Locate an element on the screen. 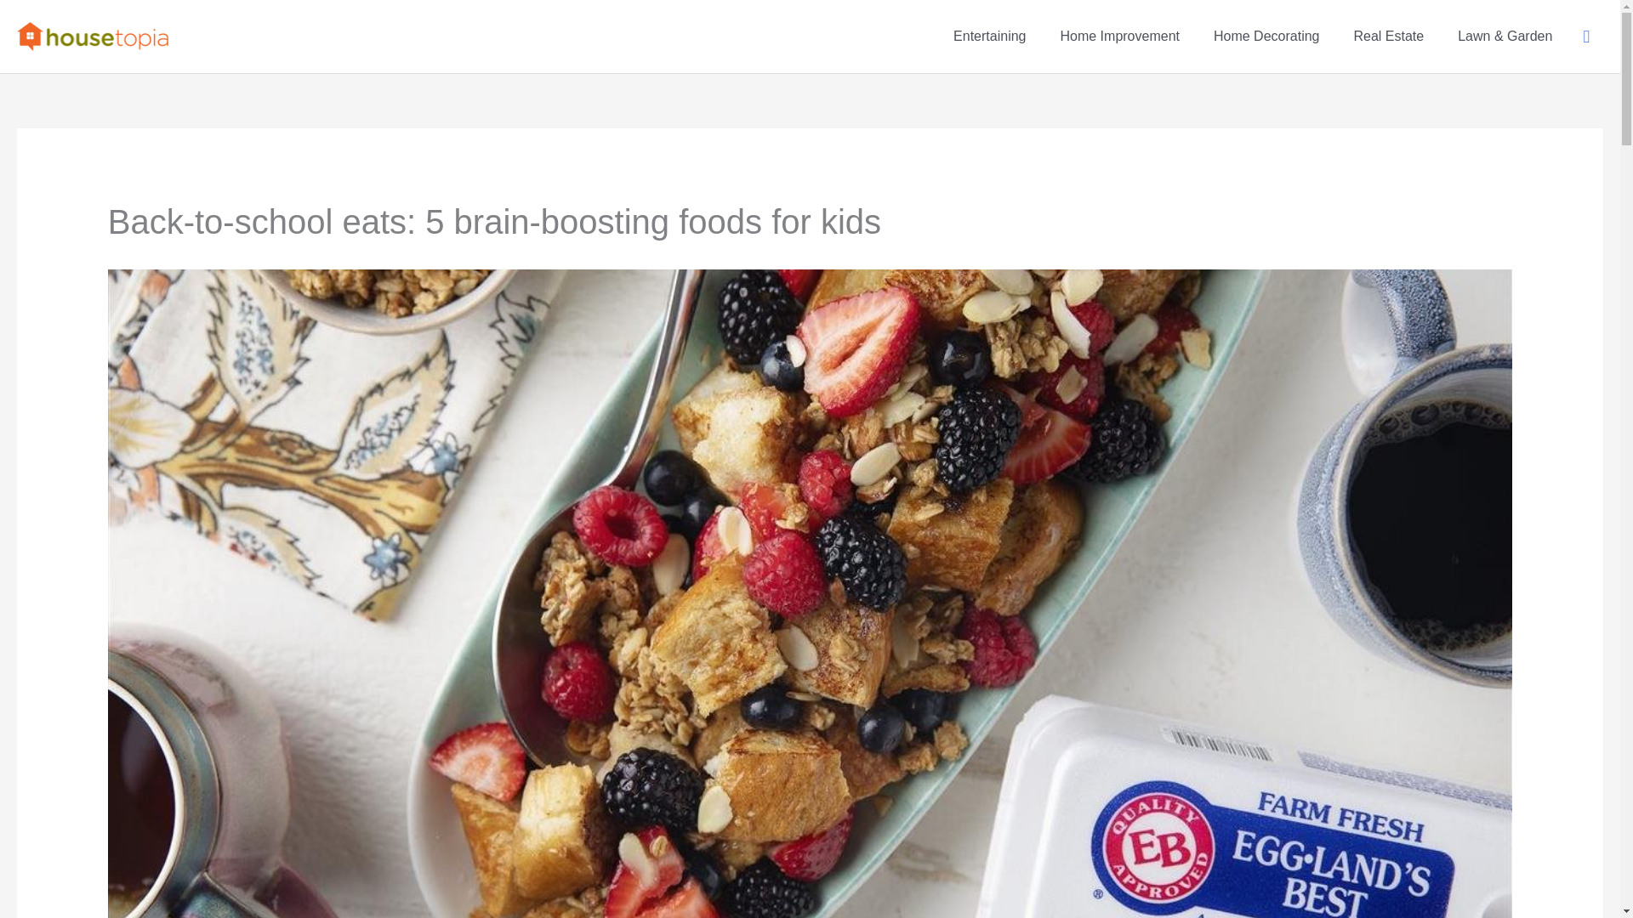 The width and height of the screenshot is (1633, 918). Home Improvement is located at coordinates (1119, 37).